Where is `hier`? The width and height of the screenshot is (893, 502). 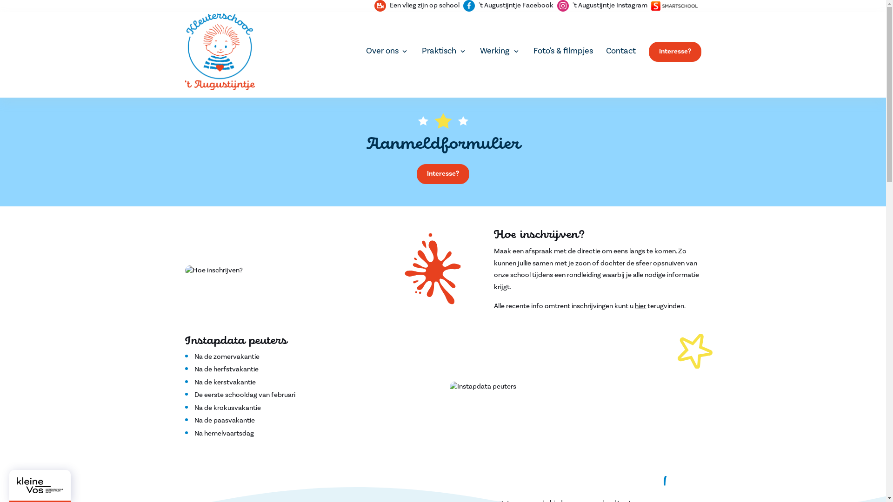
hier is located at coordinates (640, 306).